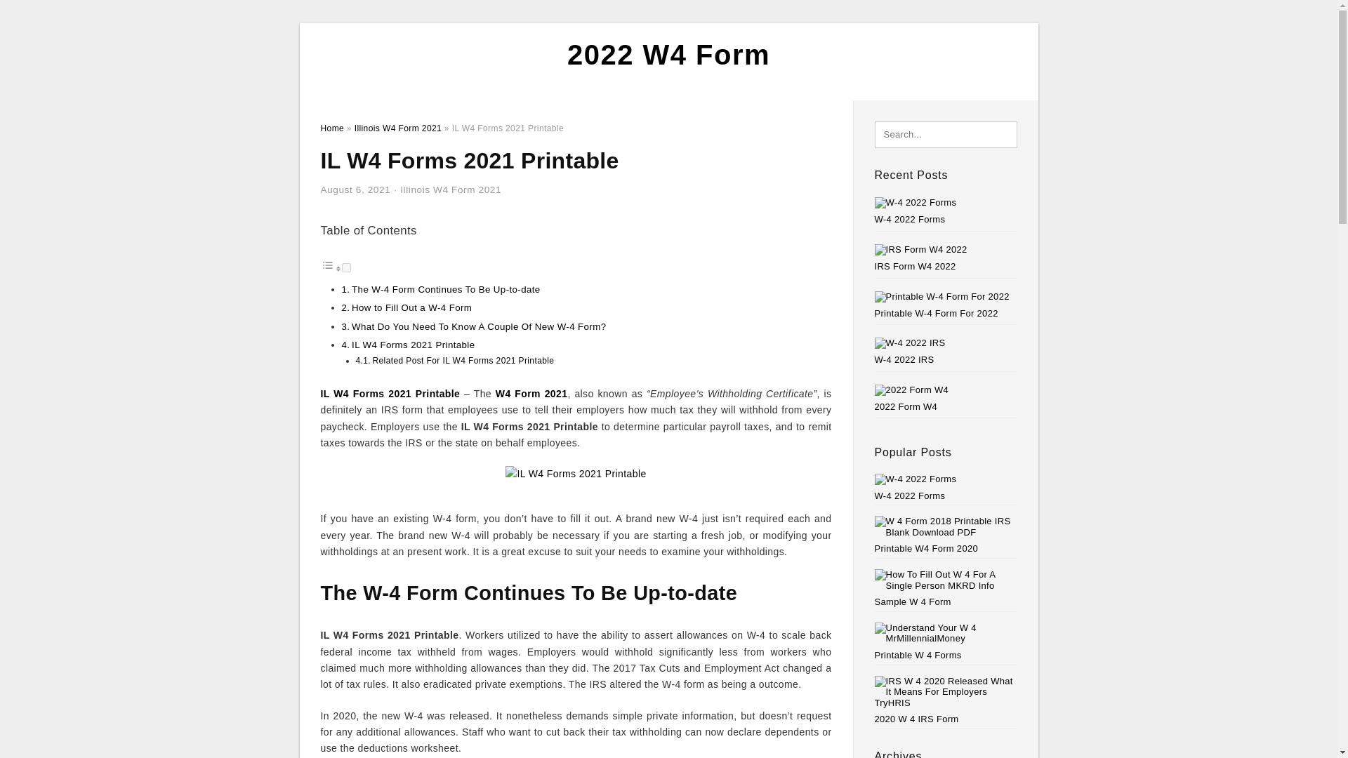 Image resolution: width=1348 pixels, height=758 pixels. What do you see at coordinates (479, 326) in the screenshot?
I see `What Do You Need To Know A Couple Of New W-4 Form?` at bounding box center [479, 326].